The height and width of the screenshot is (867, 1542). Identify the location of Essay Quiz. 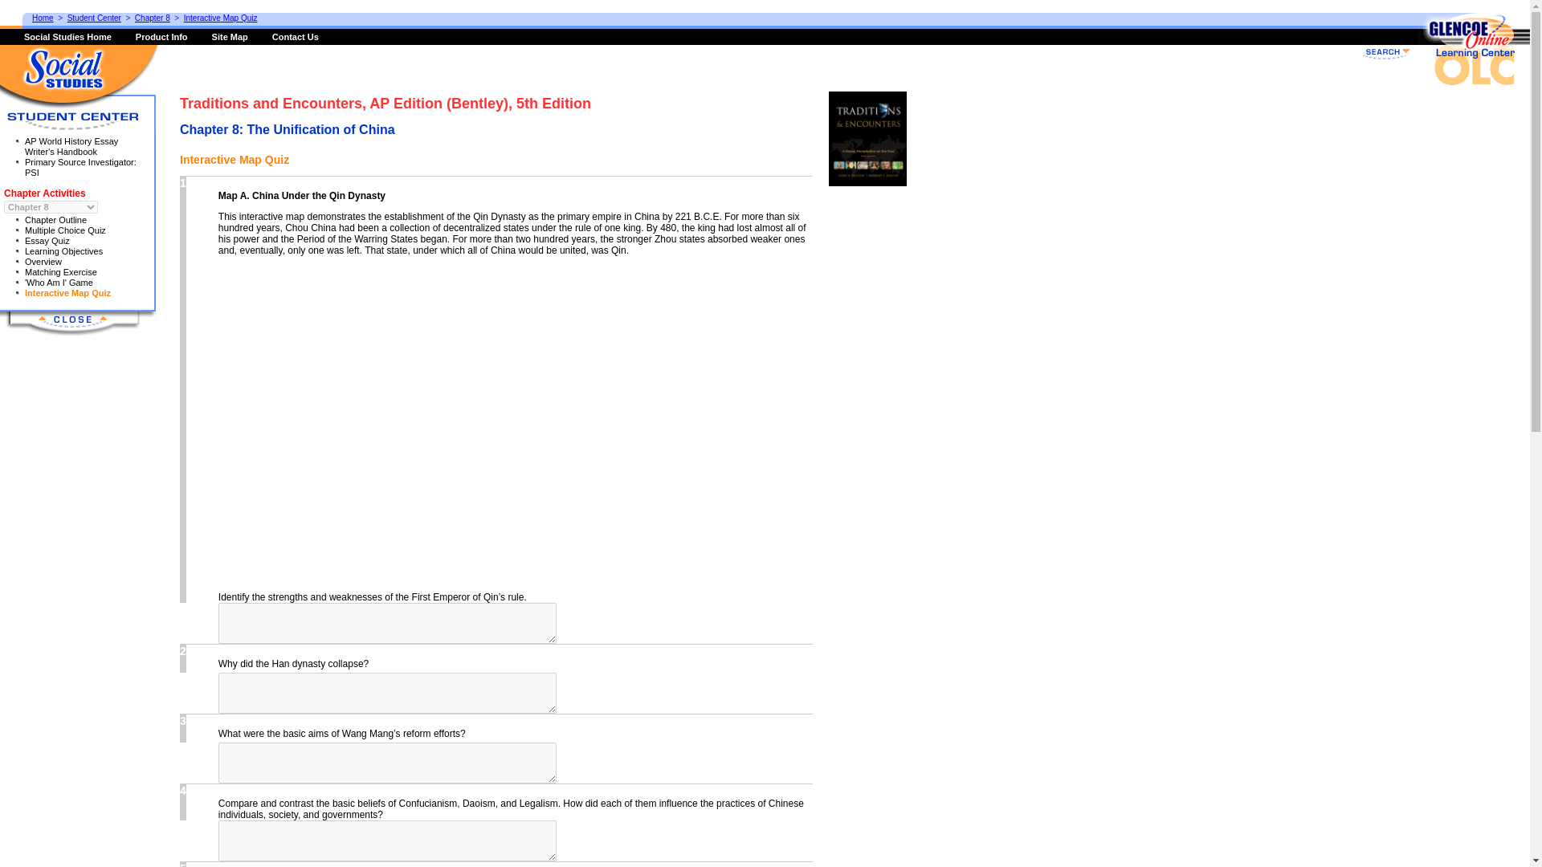
(47, 240).